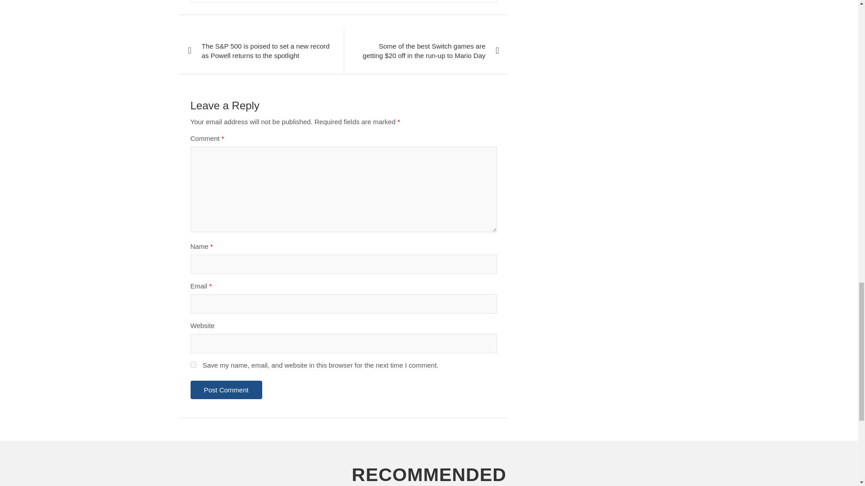  What do you see at coordinates (193, 364) in the screenshot?
I see `yes` at bounding box center [193, 364].